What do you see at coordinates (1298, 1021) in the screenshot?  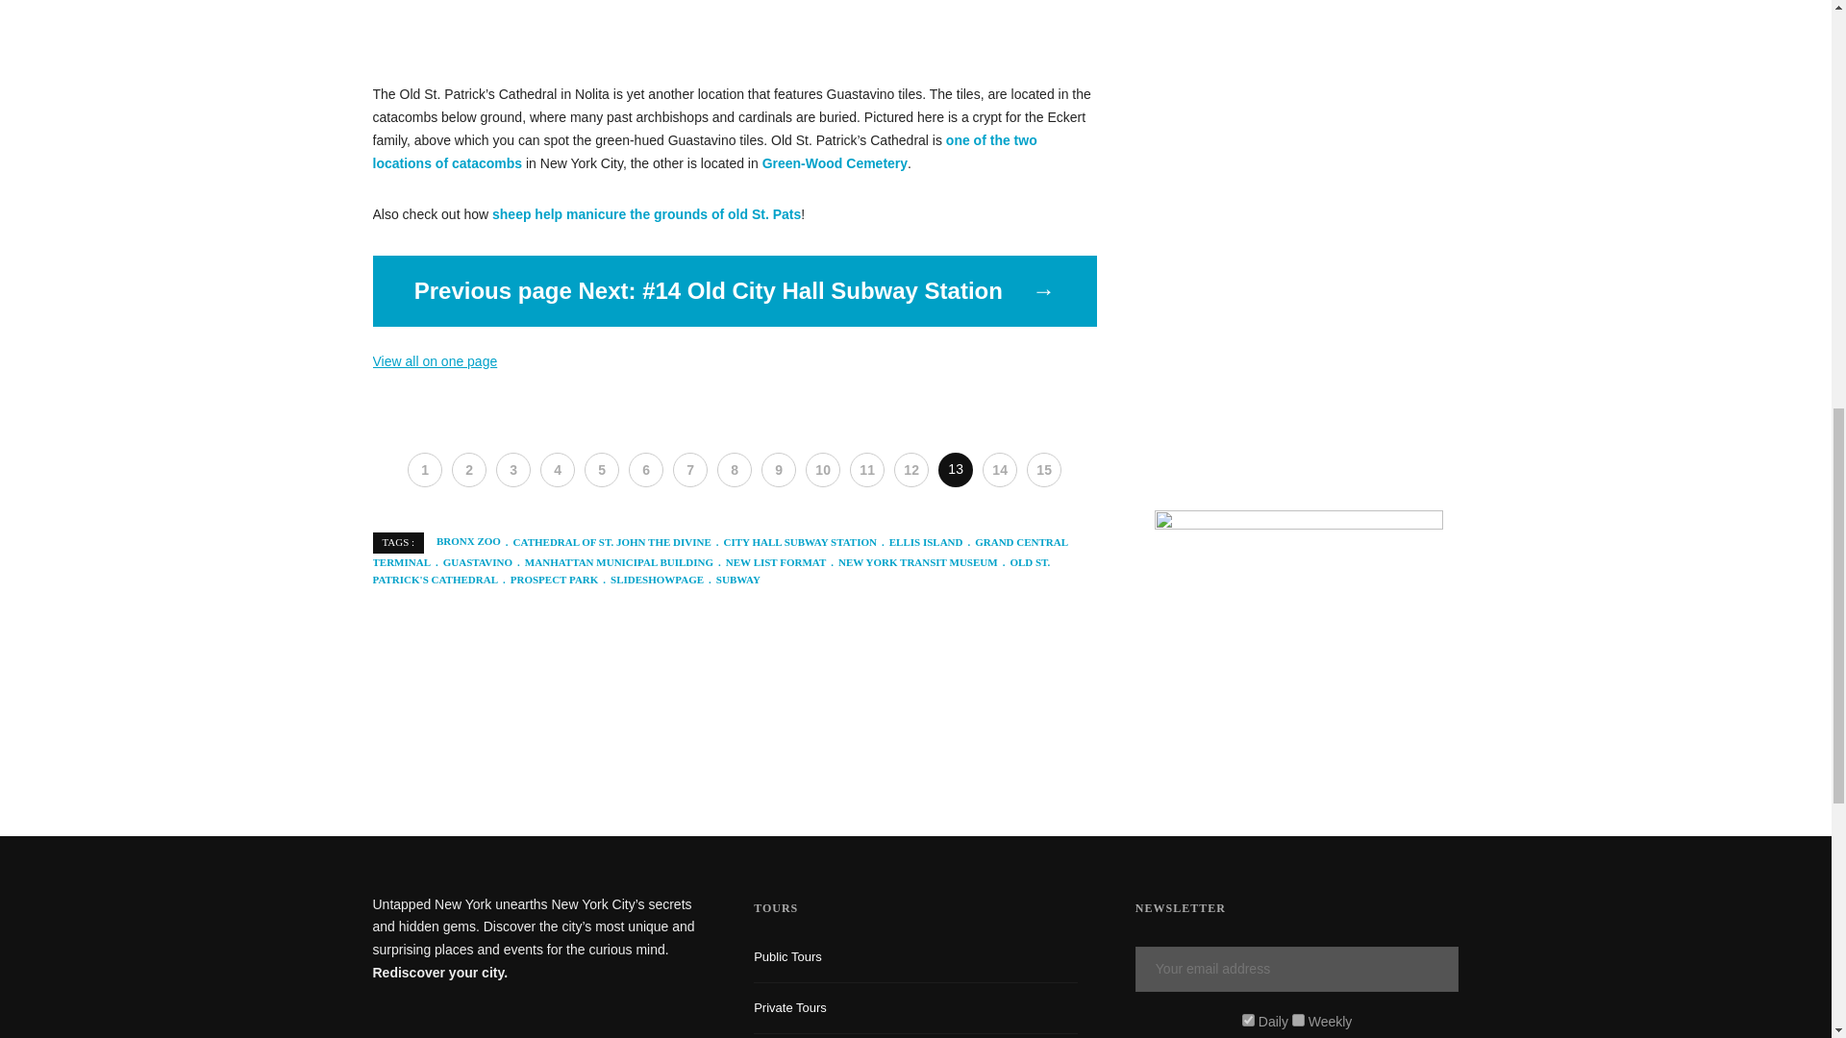 I see `7cff6a70fd` at bounding box center [1298, 1021].